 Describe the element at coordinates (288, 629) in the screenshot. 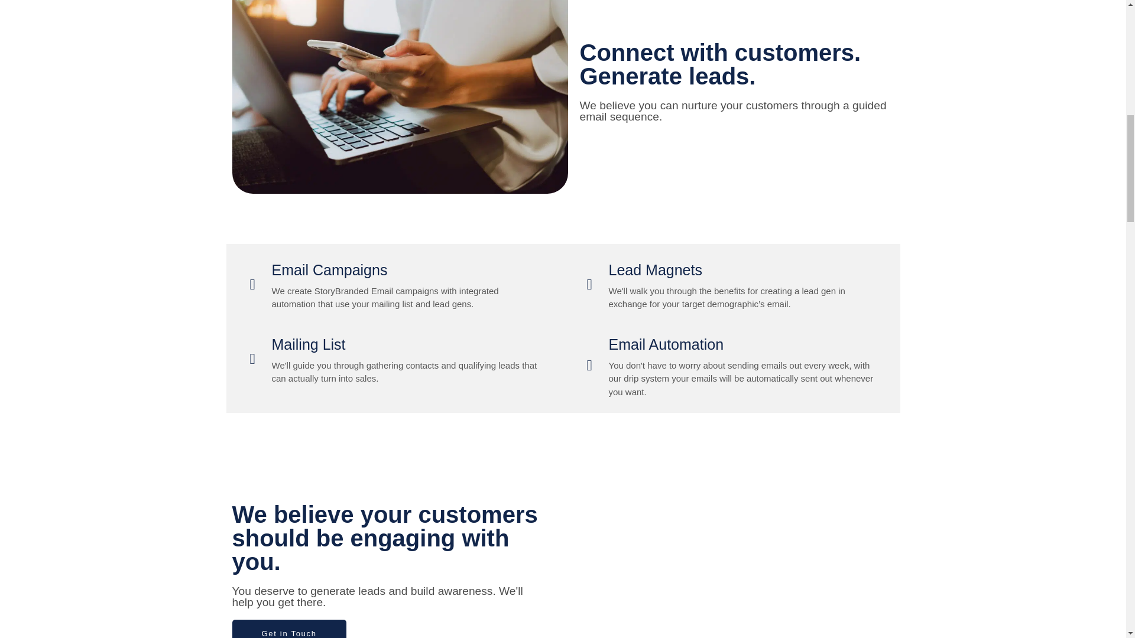

I see `Get in Touch` at that location.